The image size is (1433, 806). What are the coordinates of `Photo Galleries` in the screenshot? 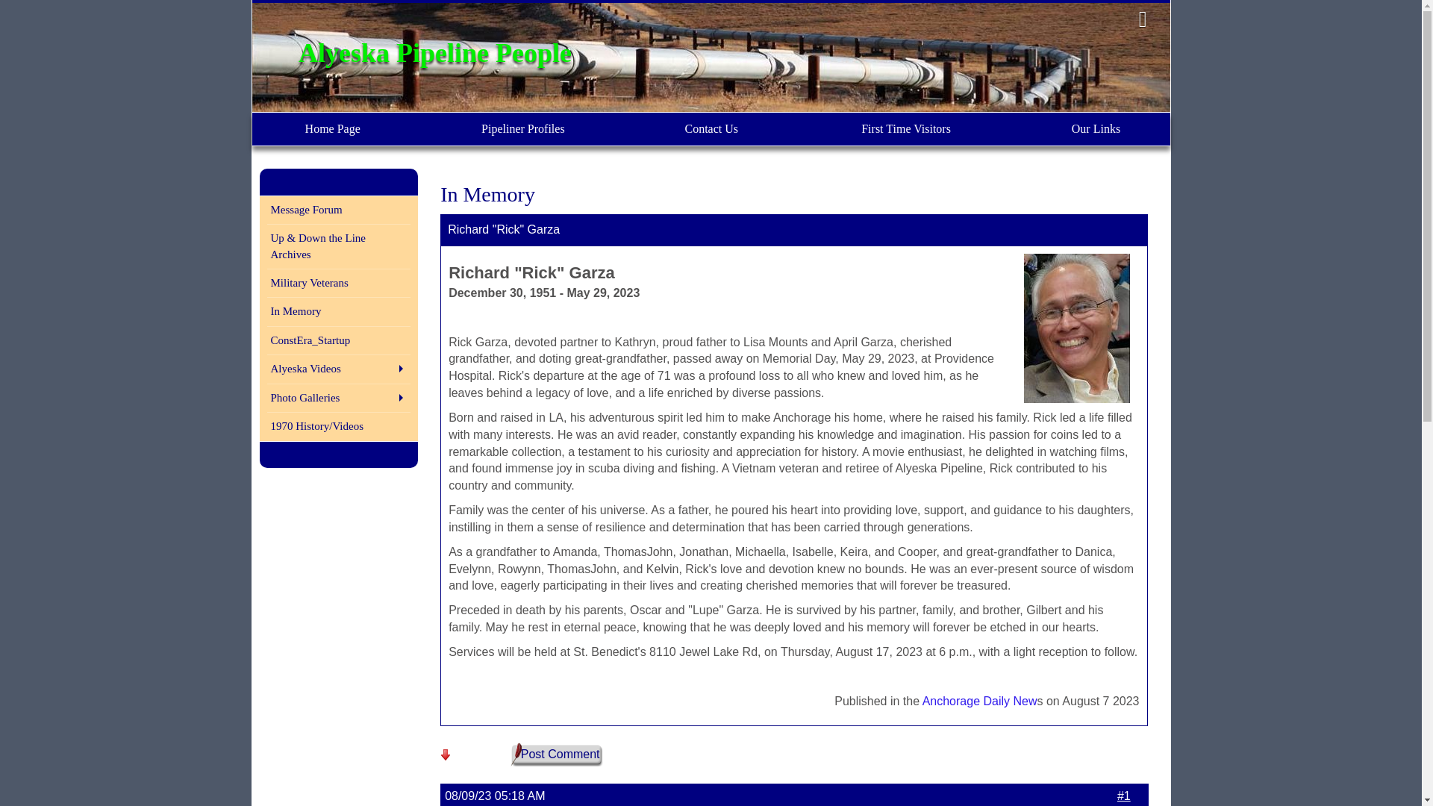 It's located at (339, 397).